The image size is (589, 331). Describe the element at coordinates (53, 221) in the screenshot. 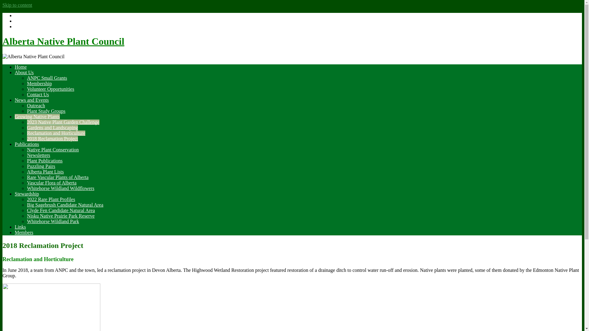

I see `Whitehorse Wildland Park` at that location.